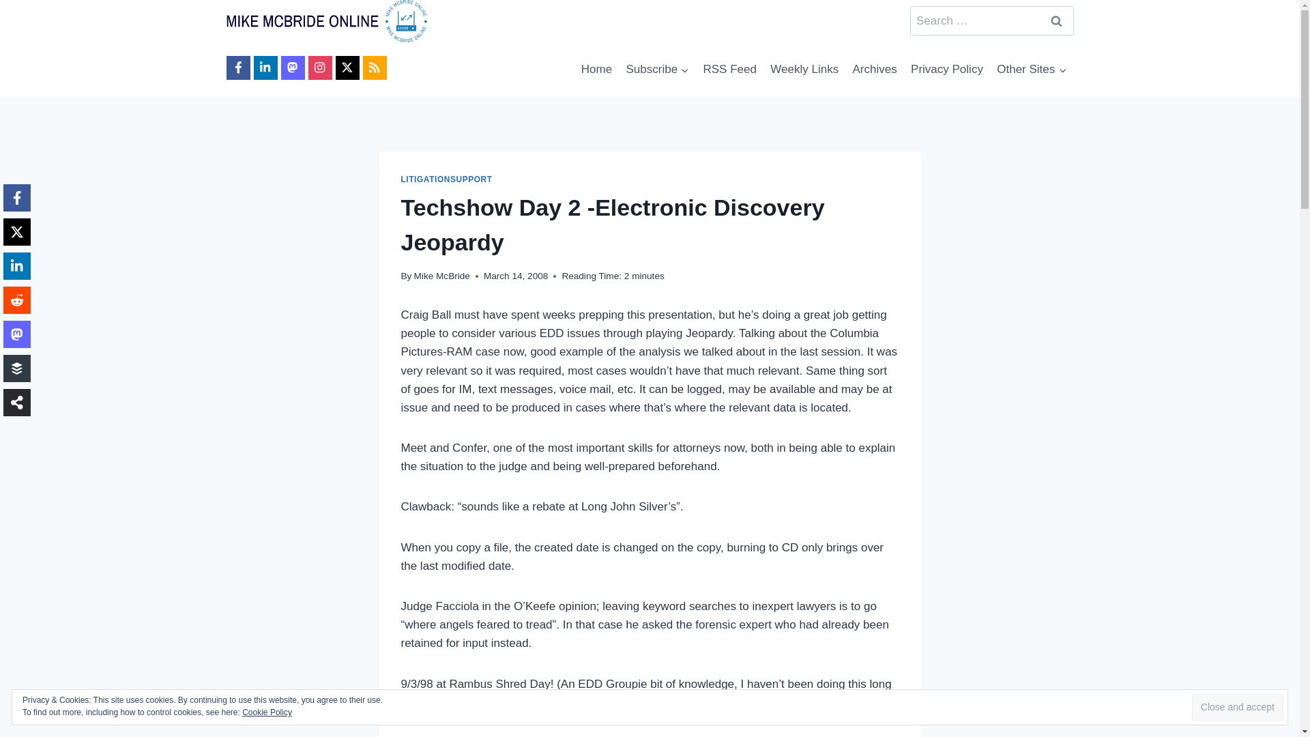  I want to click on Search, so click(1057, 20).